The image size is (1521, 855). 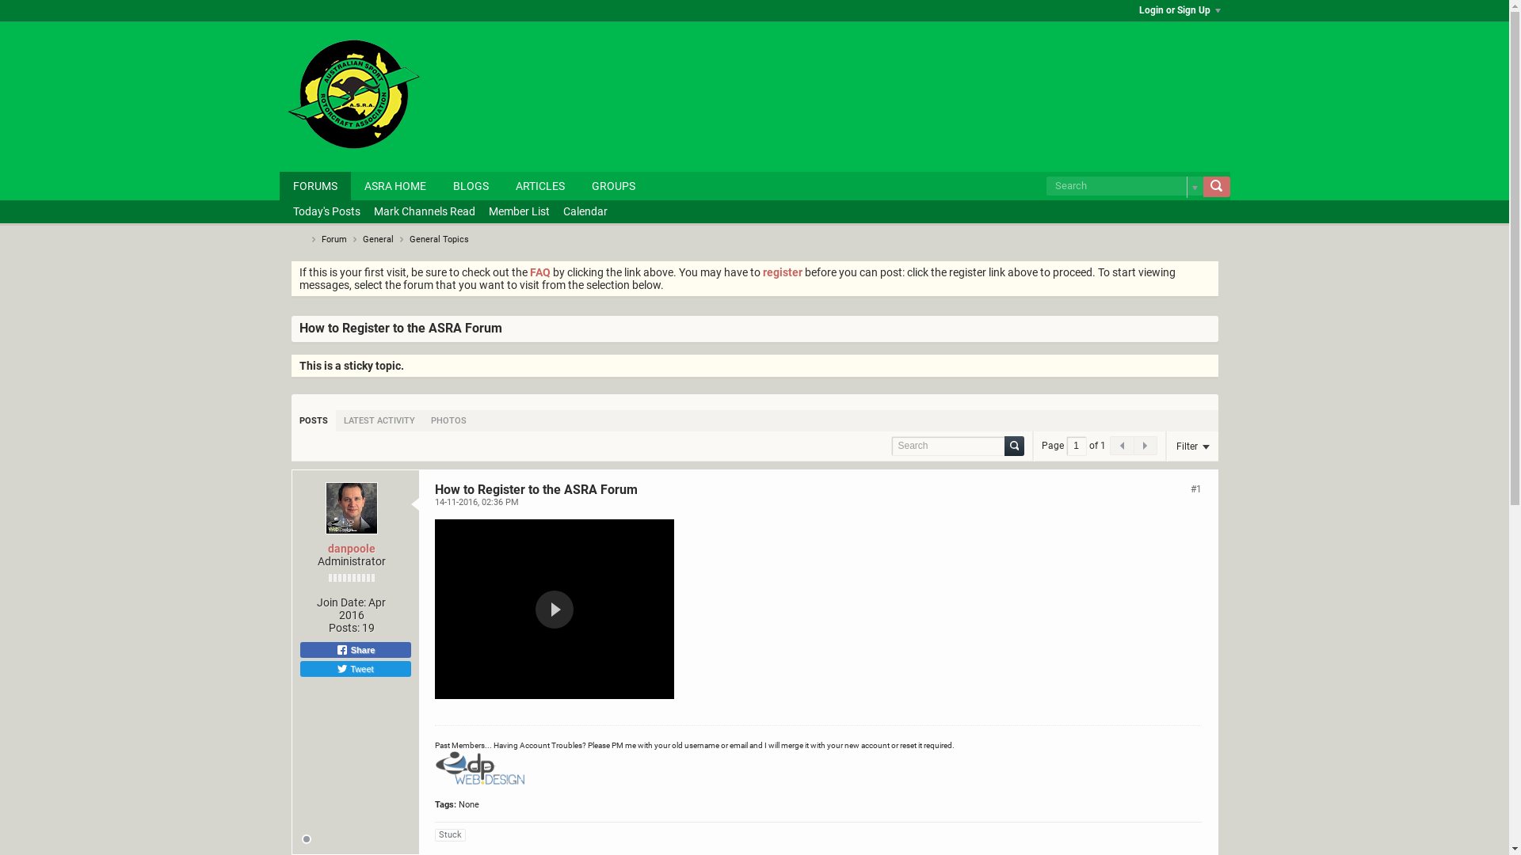 What do you see at coordinates (1195, 489) in the screenshot?
I see `#1` at bounding box center [1195, 489].